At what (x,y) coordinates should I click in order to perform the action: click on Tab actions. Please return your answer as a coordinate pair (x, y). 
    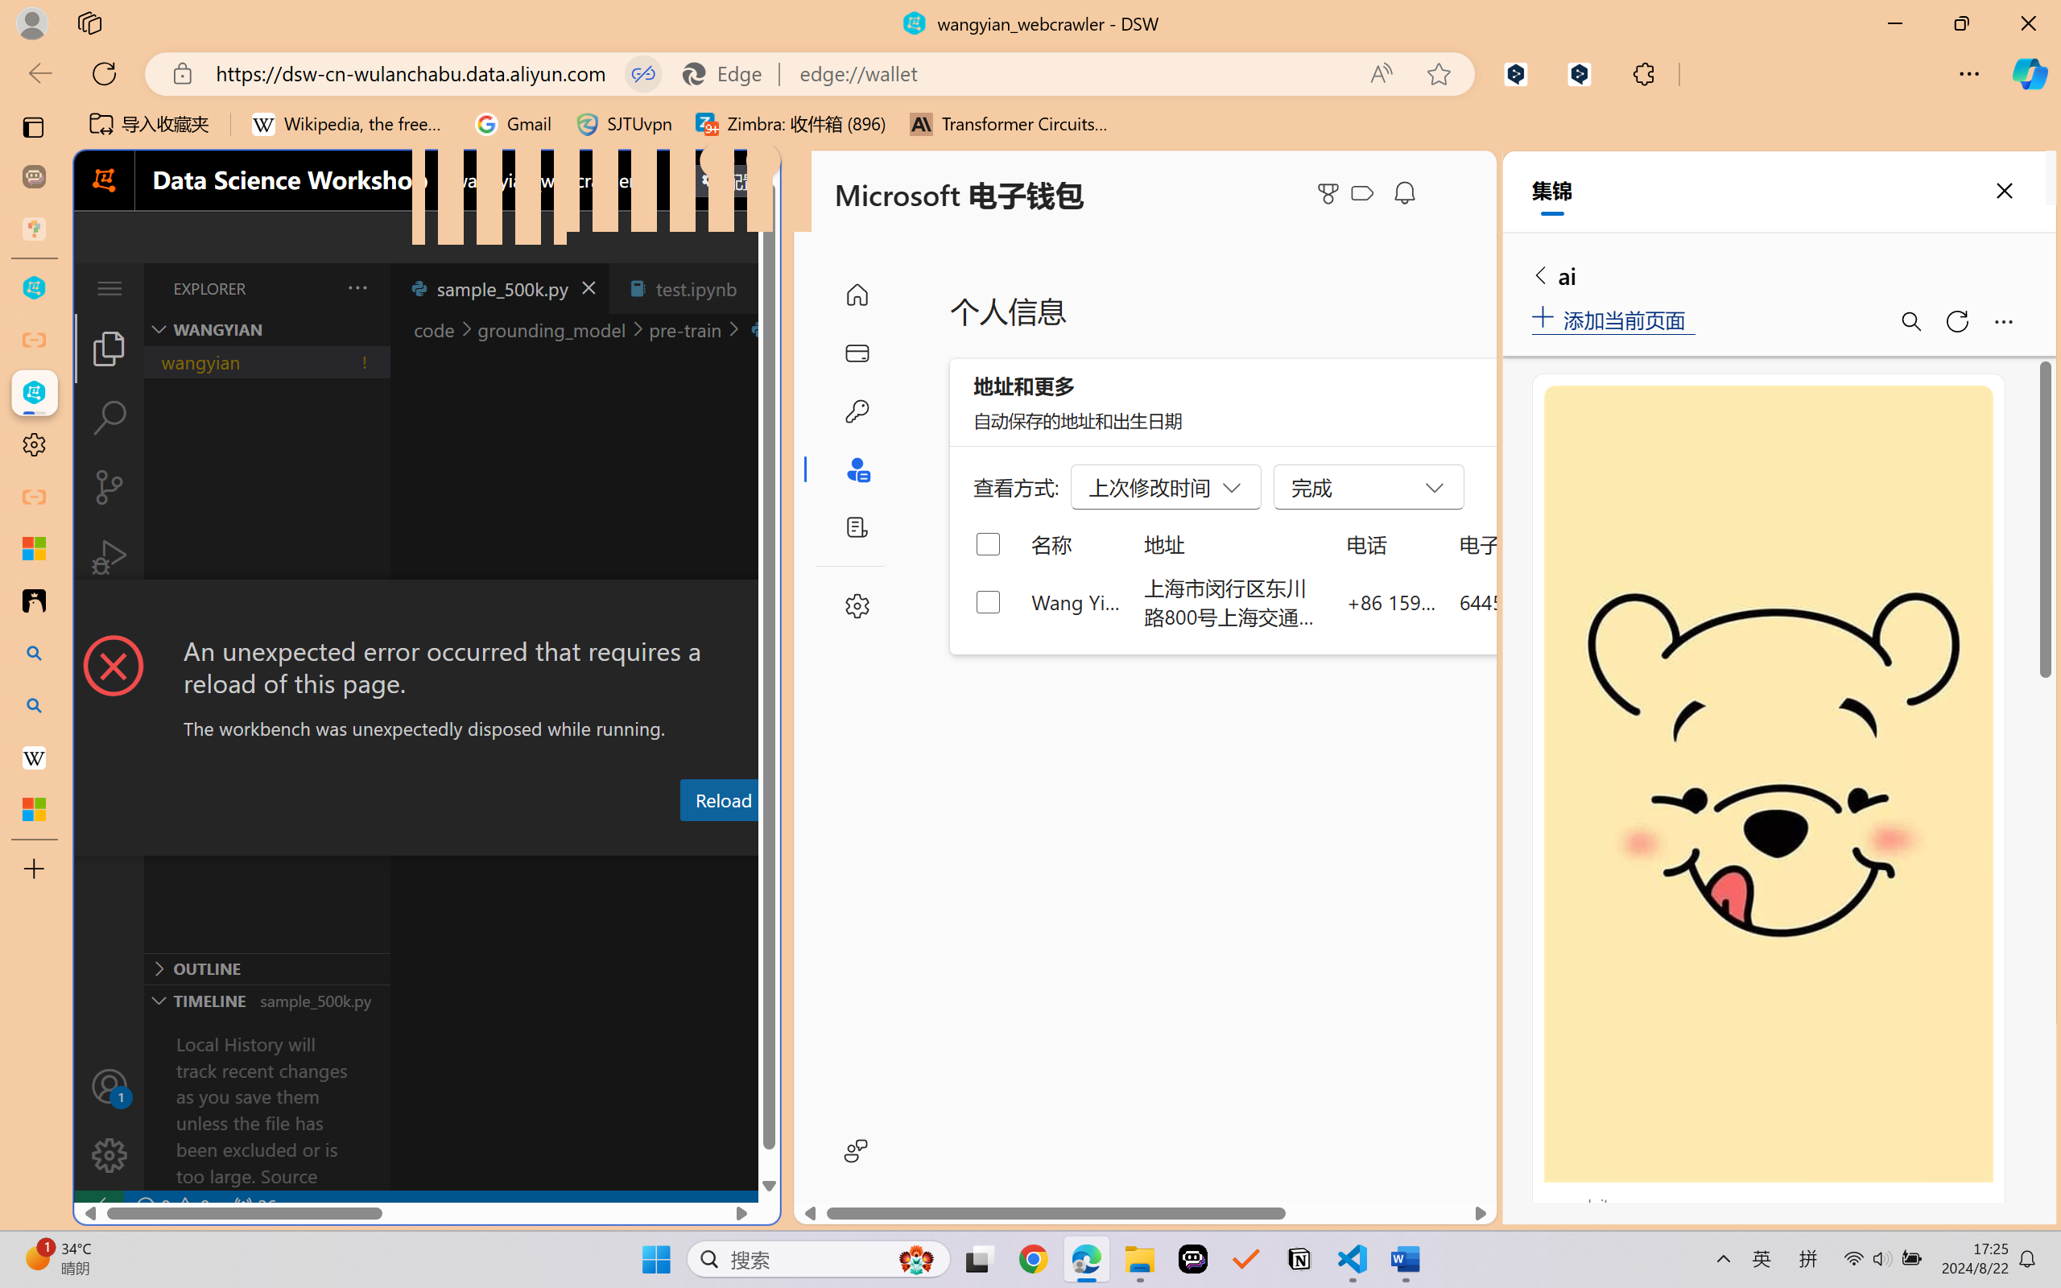
    Looking at the image, I should click on (762, 288).